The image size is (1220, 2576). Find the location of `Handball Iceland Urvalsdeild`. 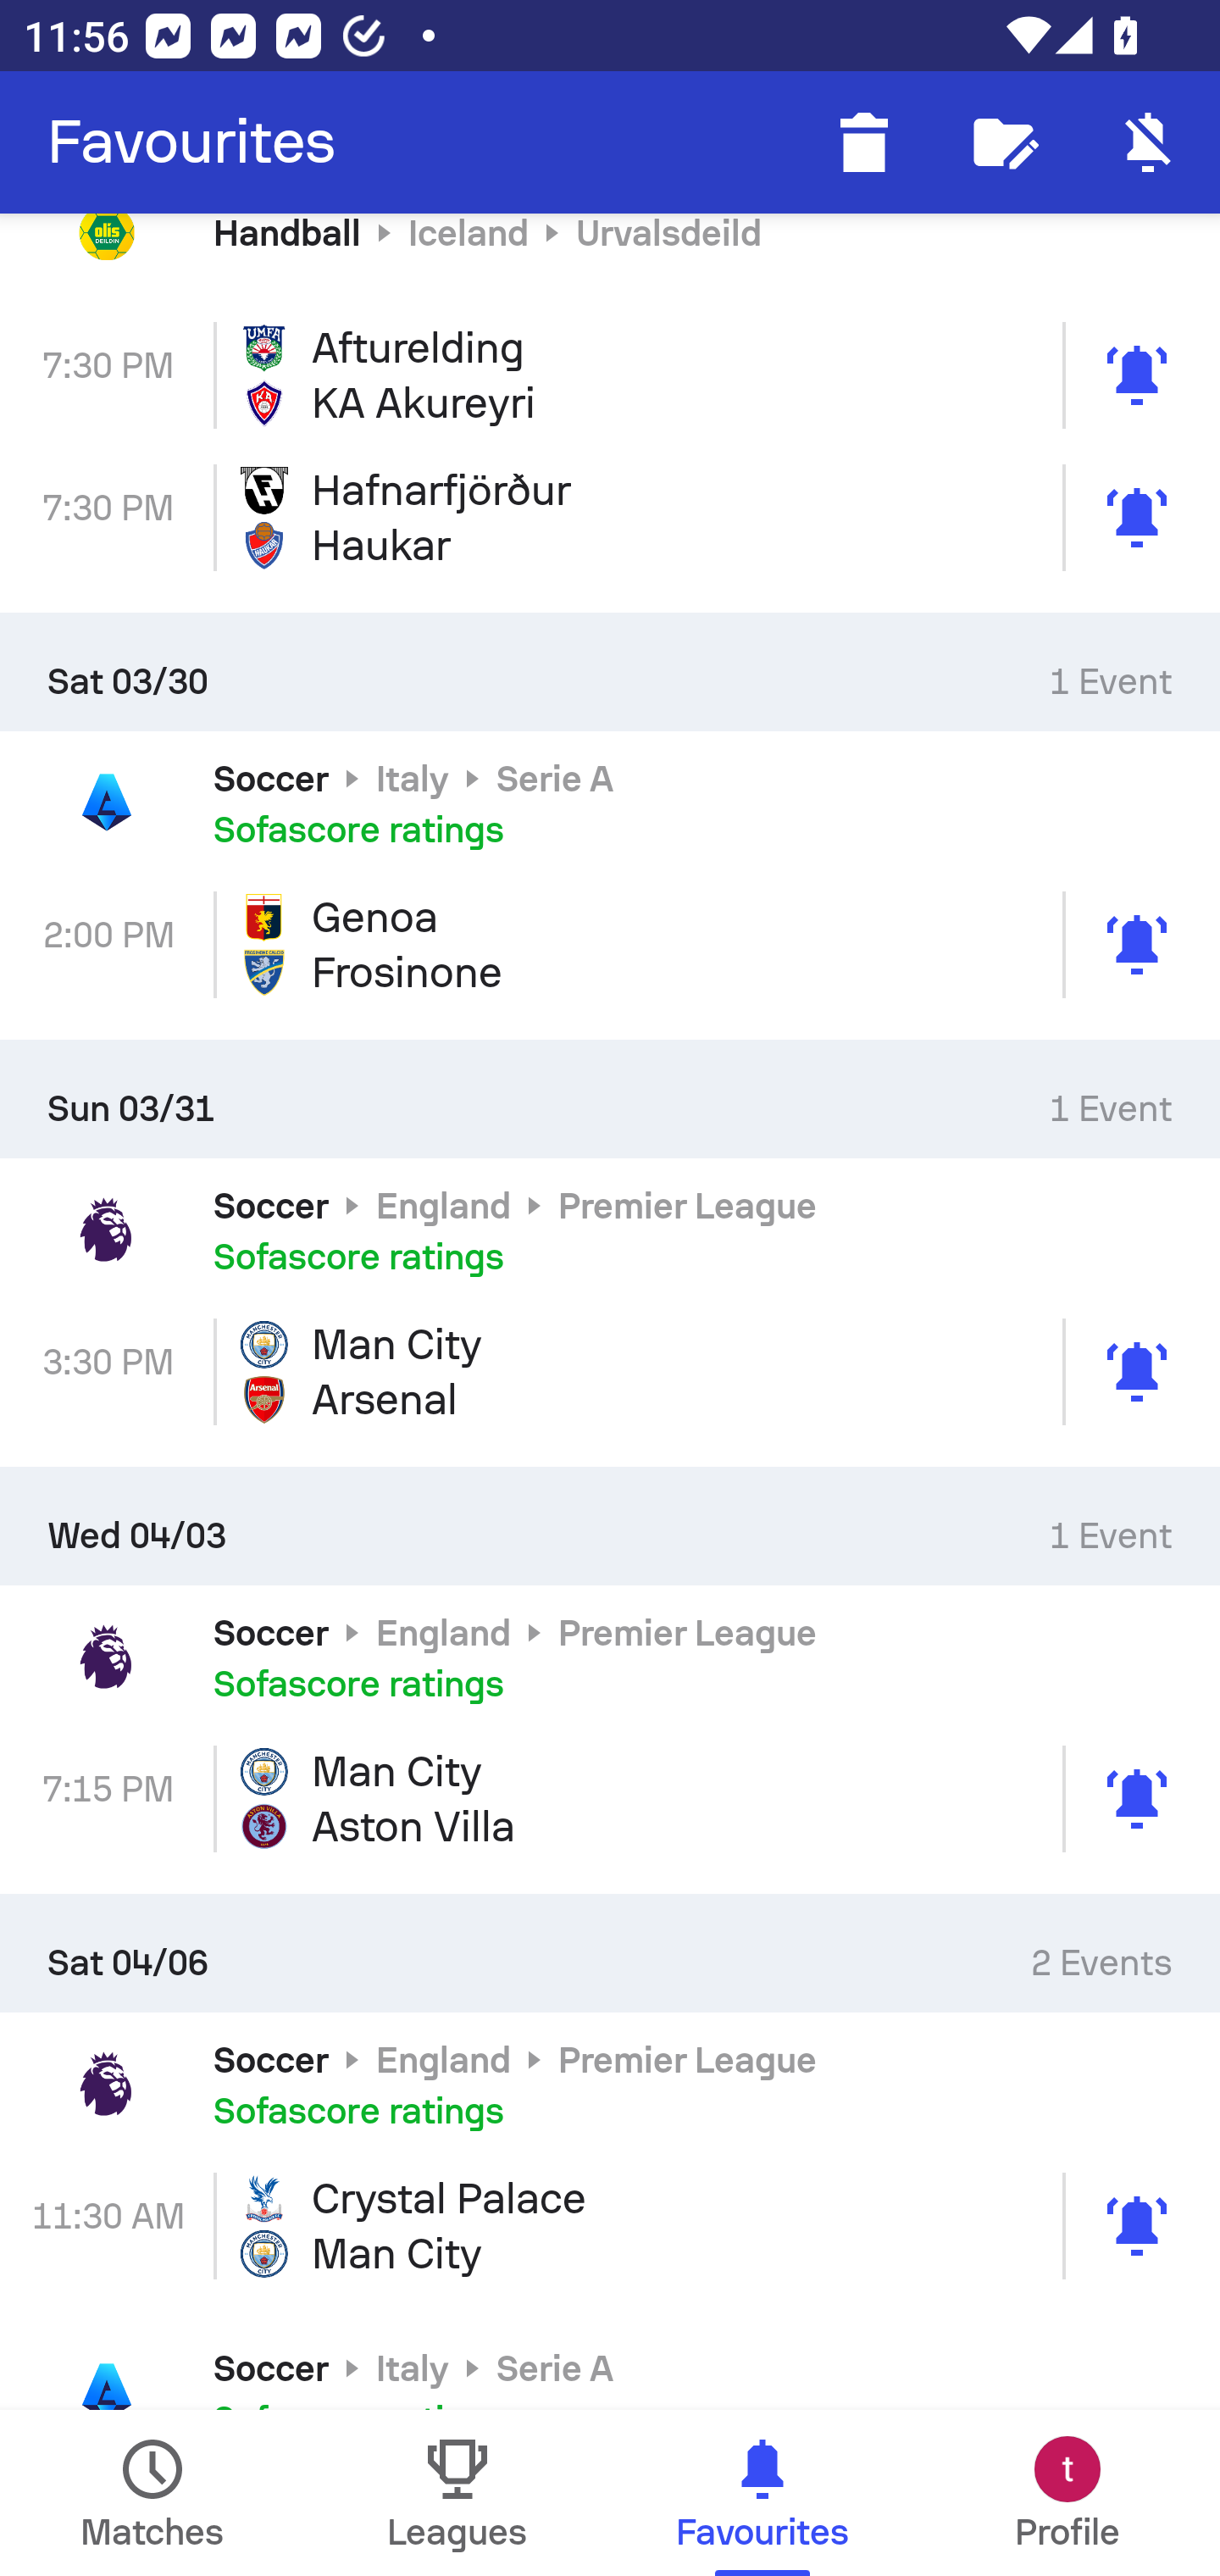

Handball Iceland Urvalsdeild is located at coordinates (610, 258).